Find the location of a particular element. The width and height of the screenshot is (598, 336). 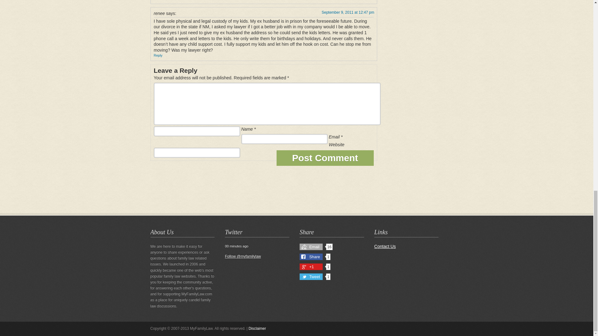

Post Comment is located at coordinates (325, 158).